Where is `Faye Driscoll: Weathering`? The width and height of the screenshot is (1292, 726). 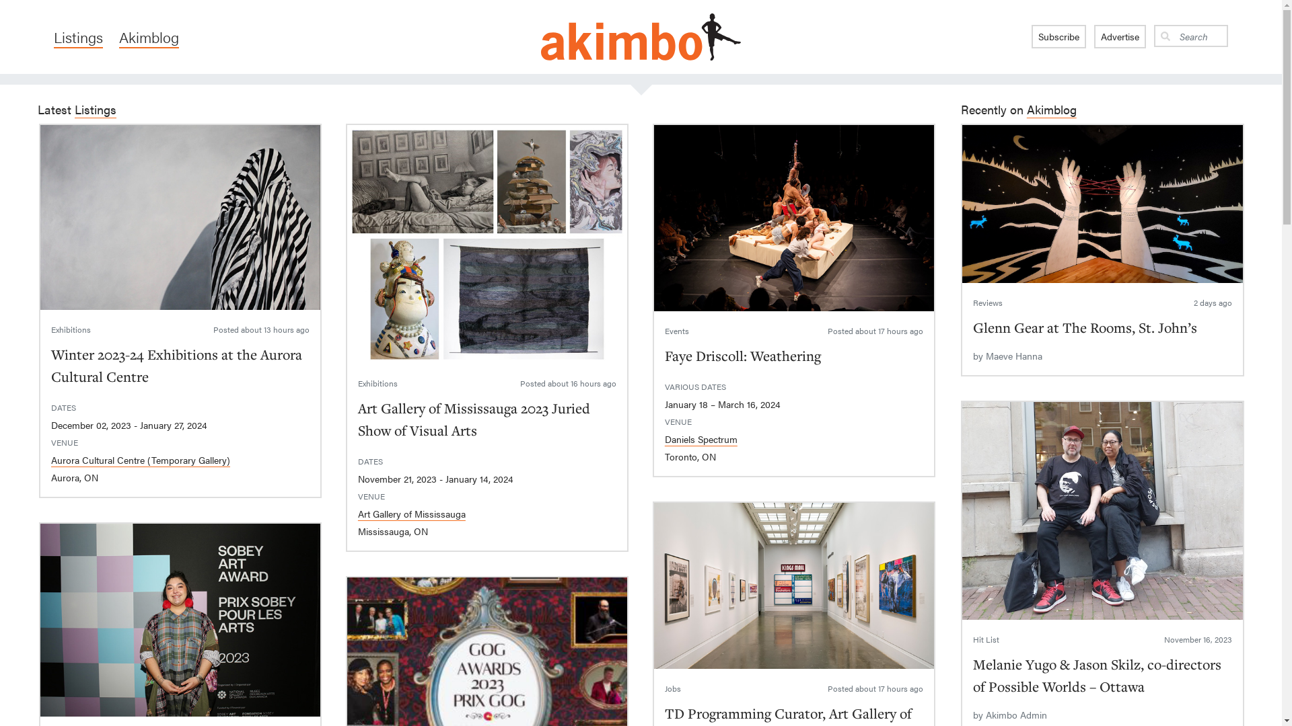
Faye Driscoll: Weathering is located at coordinates (743, 356).